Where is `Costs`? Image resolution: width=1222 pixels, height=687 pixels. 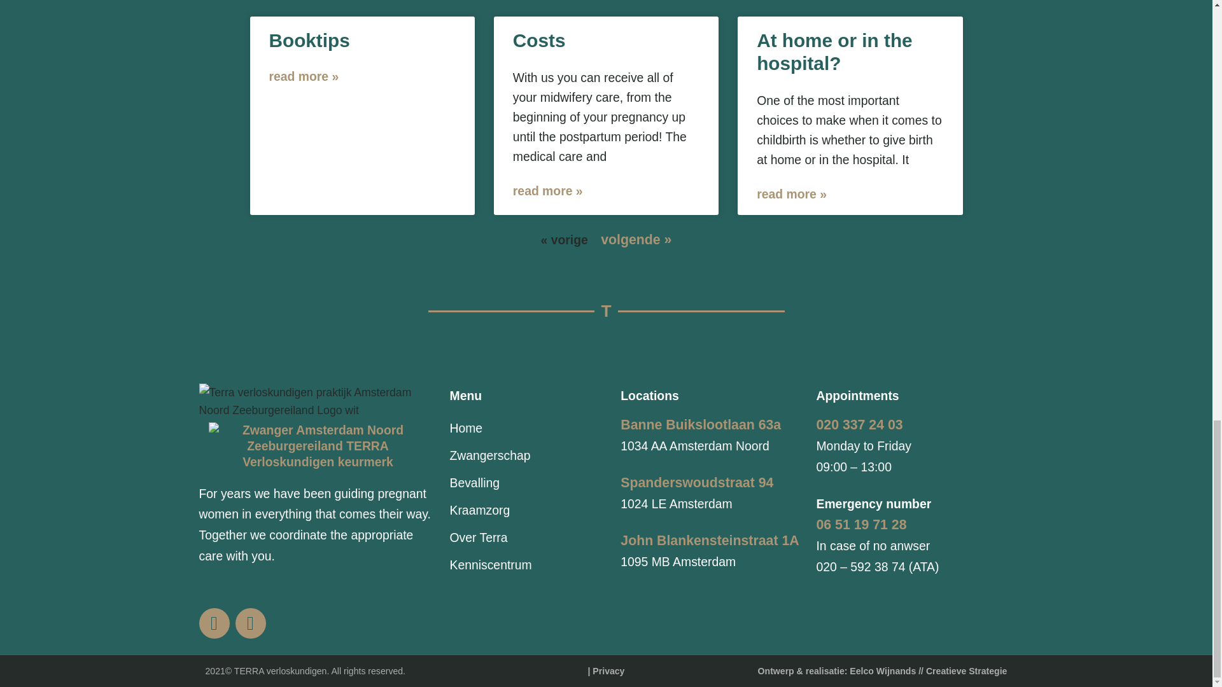
Costs is located at coordinates (539, 40).